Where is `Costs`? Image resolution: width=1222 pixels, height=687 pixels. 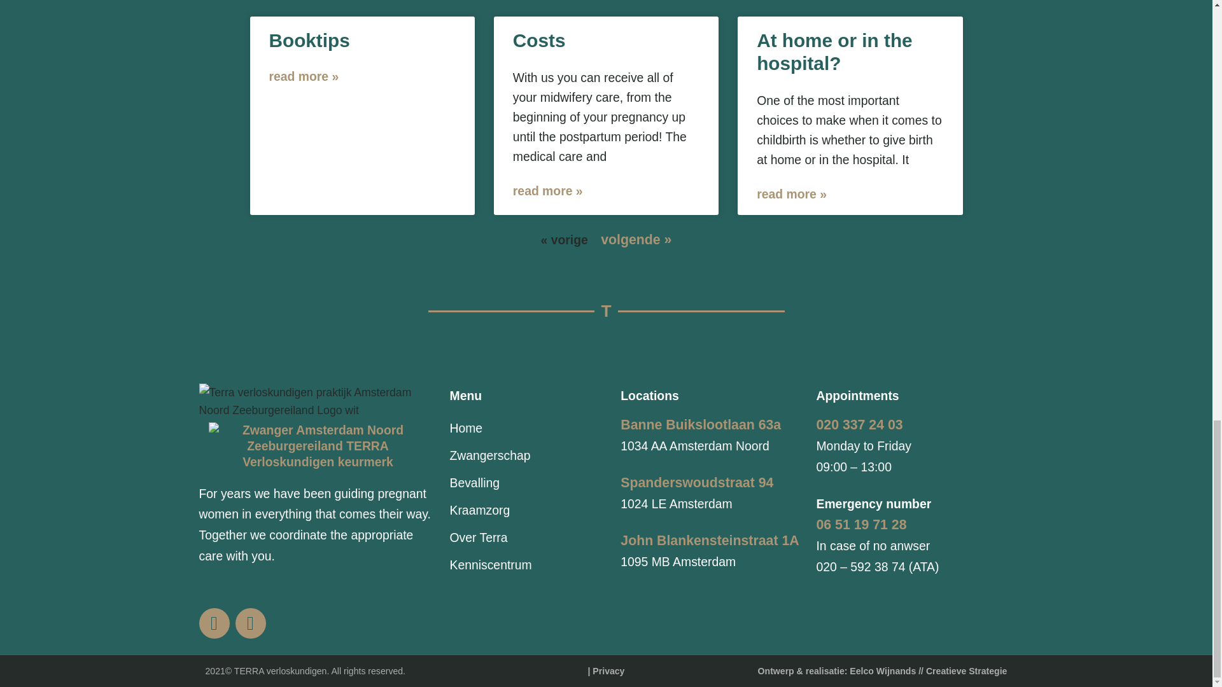
Costs is located at coordinates (539, 40).